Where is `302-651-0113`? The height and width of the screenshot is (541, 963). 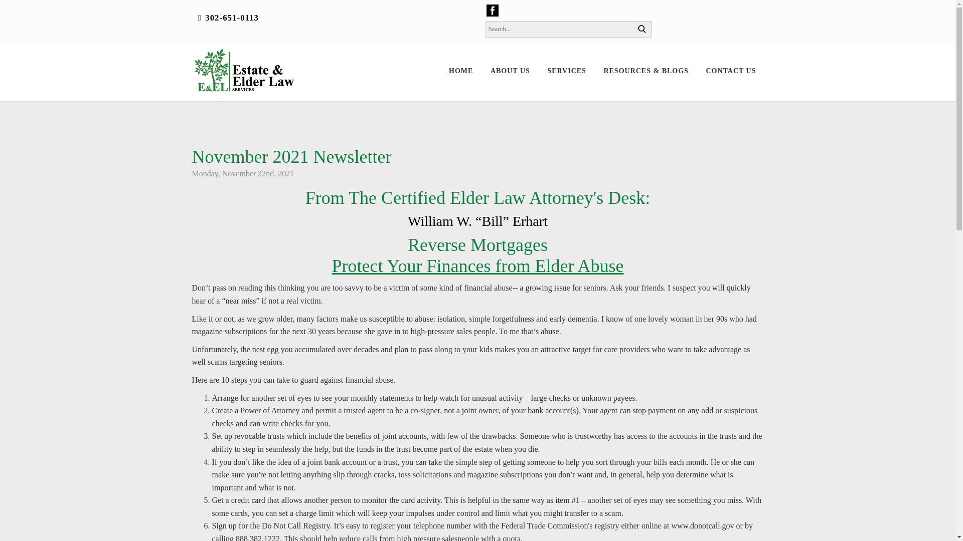 302-651-0113 is located at coordinates (232, 18).